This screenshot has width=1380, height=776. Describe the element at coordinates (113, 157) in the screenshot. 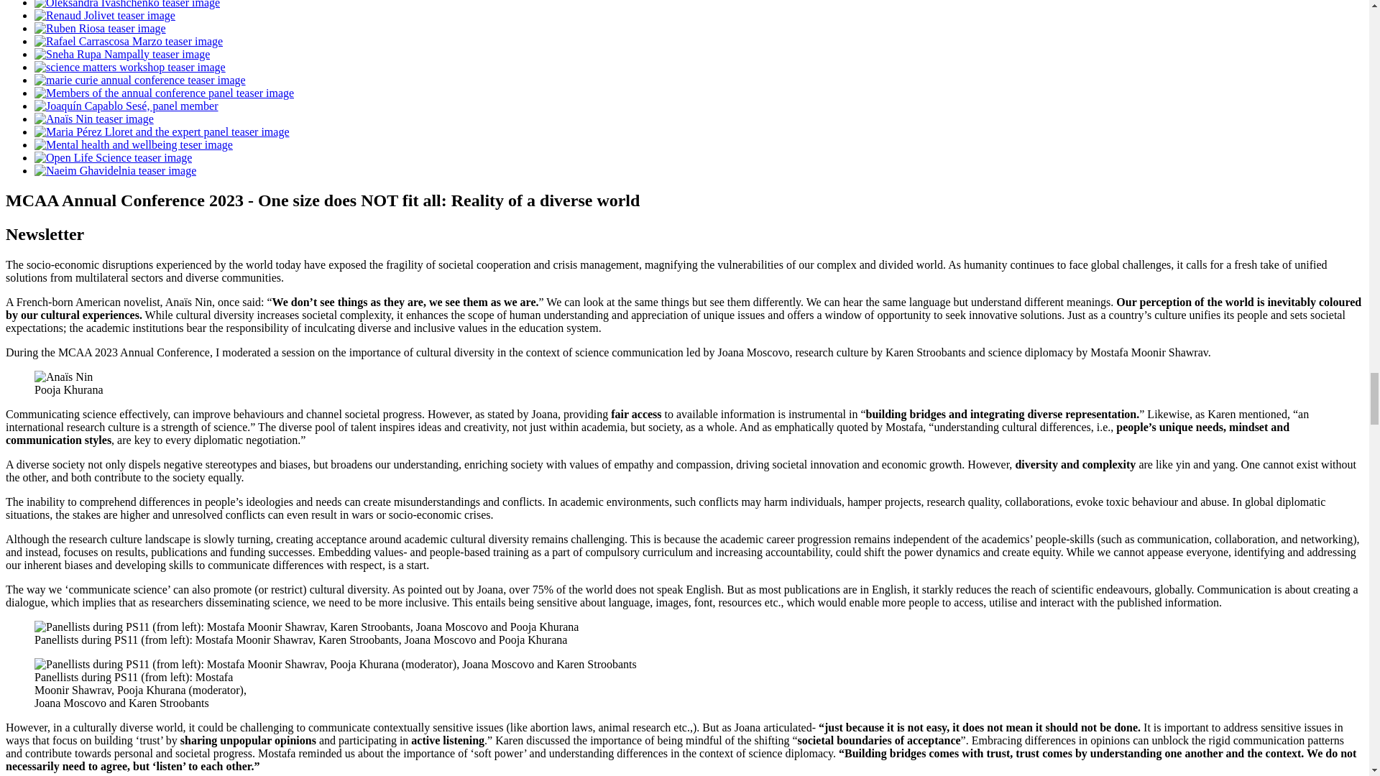

I see `Open Life Science teaser image` at that location.